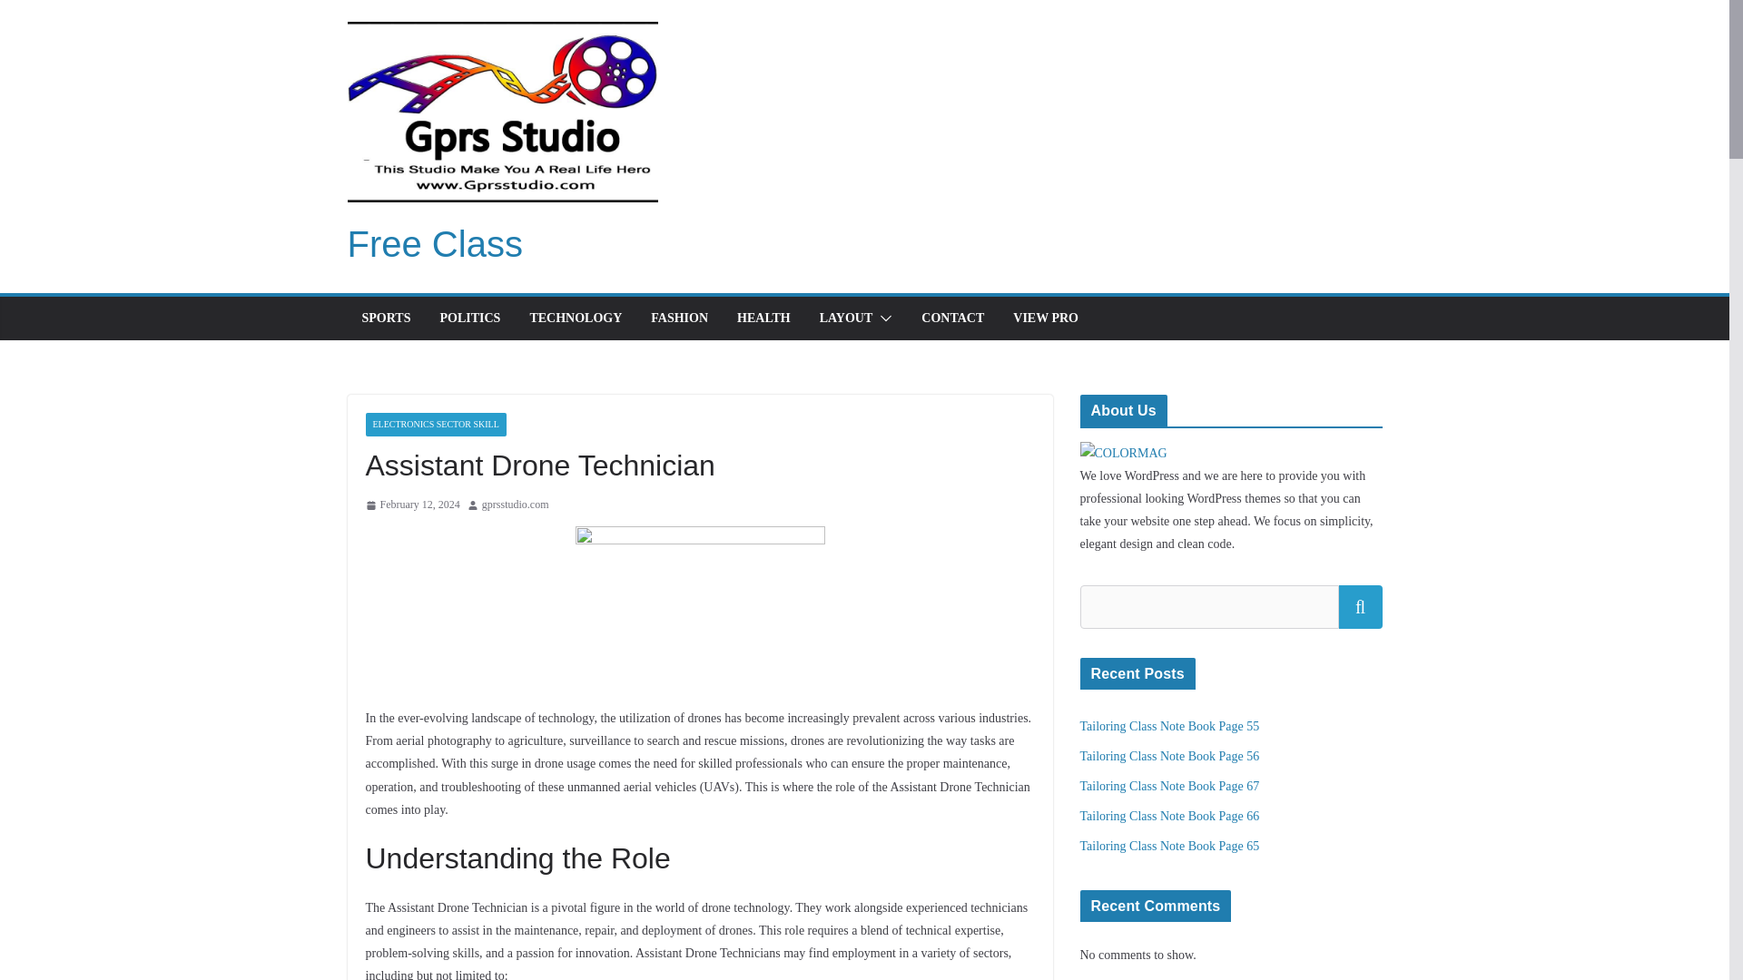 The width and height of the screenshot is (1743, 980). Describe the element at coordinates (1170, 817) in the screenshot. I see `Tailoring Class Note Book Page 66` at that location.